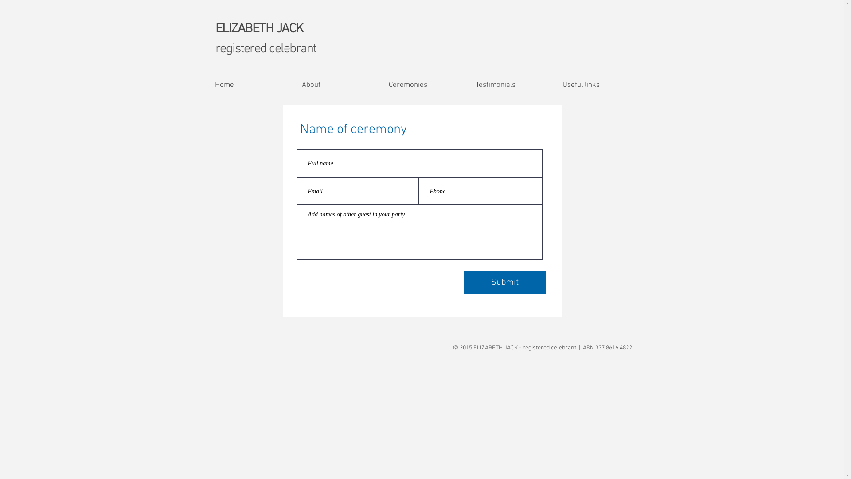 This screenshot has height=479, width=851. I want to click on About, so click(335, 81).